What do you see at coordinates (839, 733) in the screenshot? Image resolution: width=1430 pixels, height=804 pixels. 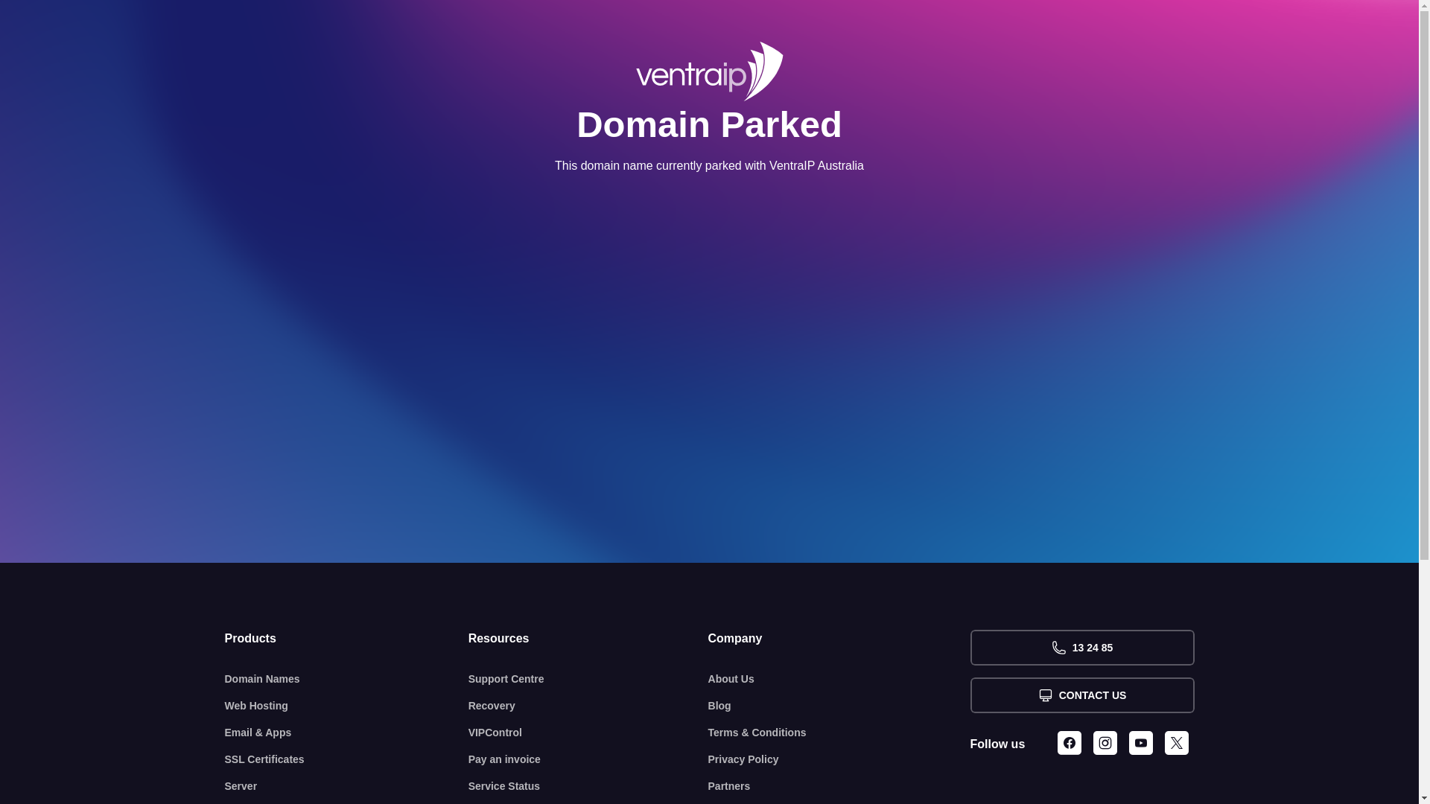 I see `Terms & Conditions` at bounding box center [839, 733].